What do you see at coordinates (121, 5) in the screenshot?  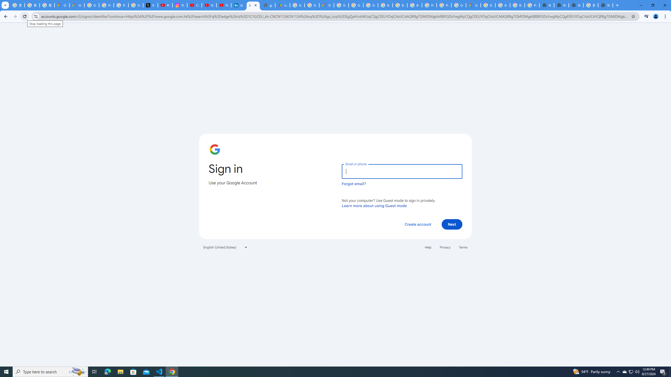 I see `Privacy Help Center - Policies Help` at bounding box center [121, 5].